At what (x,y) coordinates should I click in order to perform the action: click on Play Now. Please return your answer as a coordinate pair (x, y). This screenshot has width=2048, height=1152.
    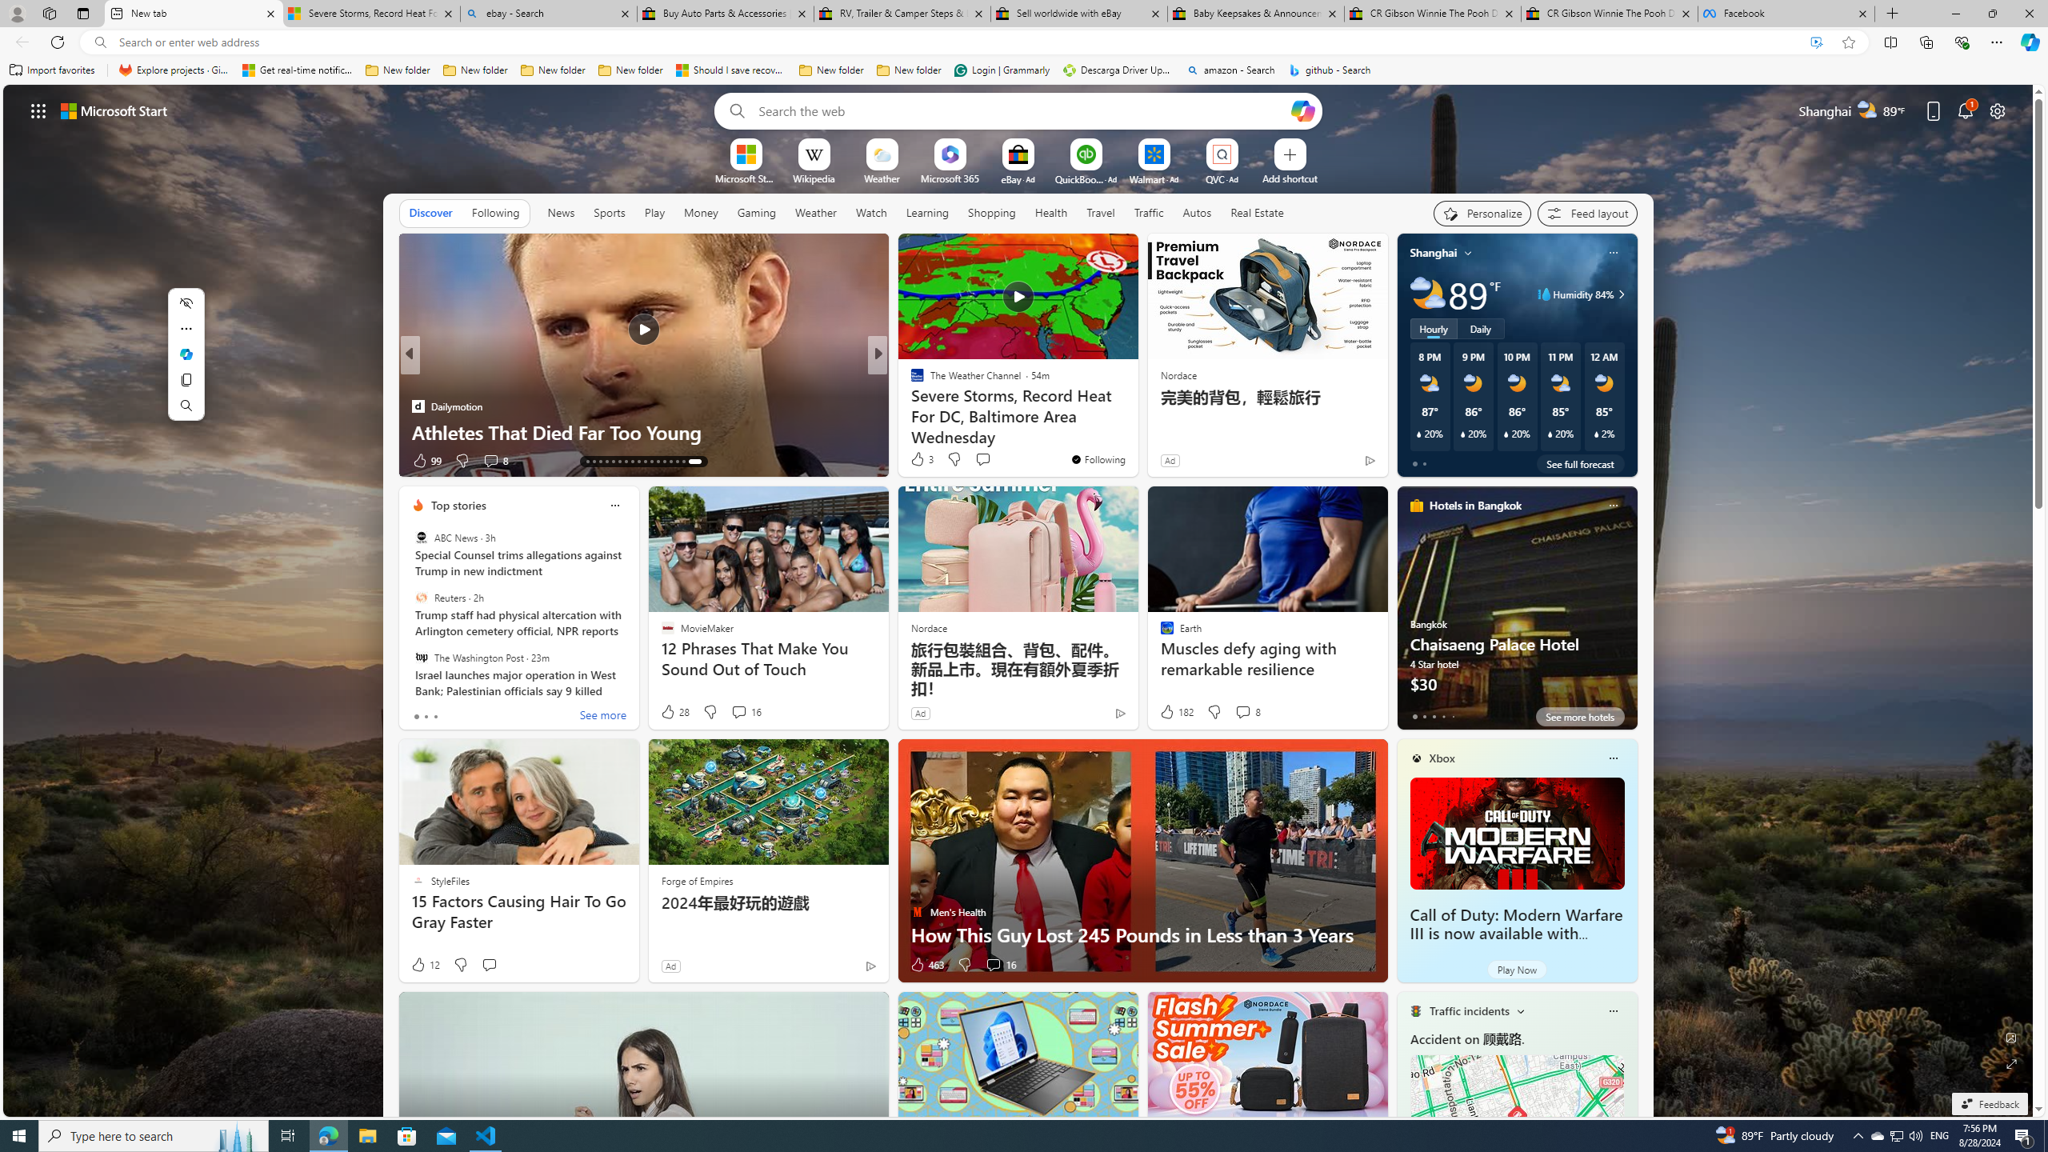
    Looking at the image, I should click on (1517, 970).